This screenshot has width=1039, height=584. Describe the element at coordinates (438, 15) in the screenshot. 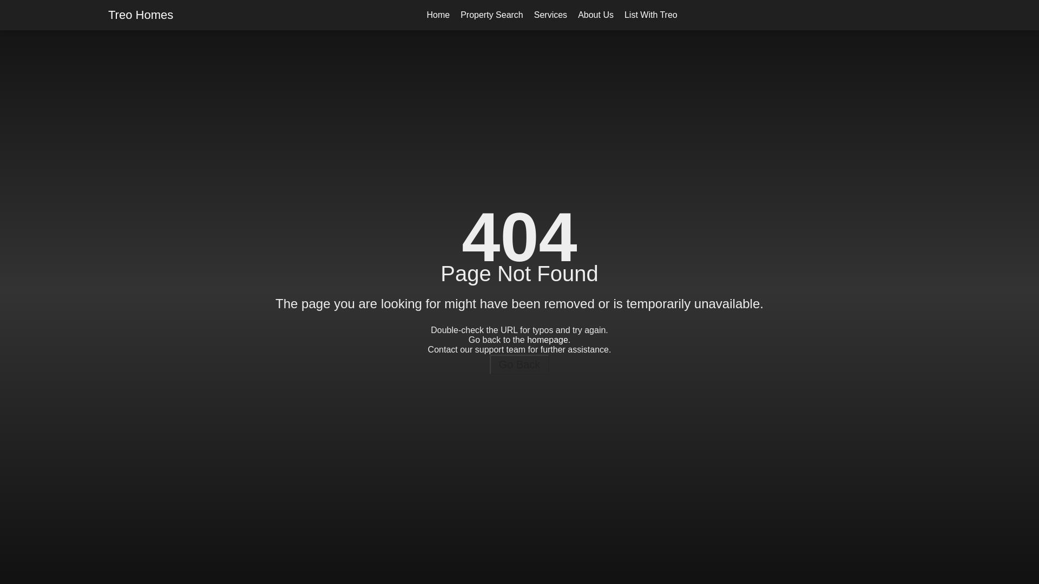

I see `Home` at that location.